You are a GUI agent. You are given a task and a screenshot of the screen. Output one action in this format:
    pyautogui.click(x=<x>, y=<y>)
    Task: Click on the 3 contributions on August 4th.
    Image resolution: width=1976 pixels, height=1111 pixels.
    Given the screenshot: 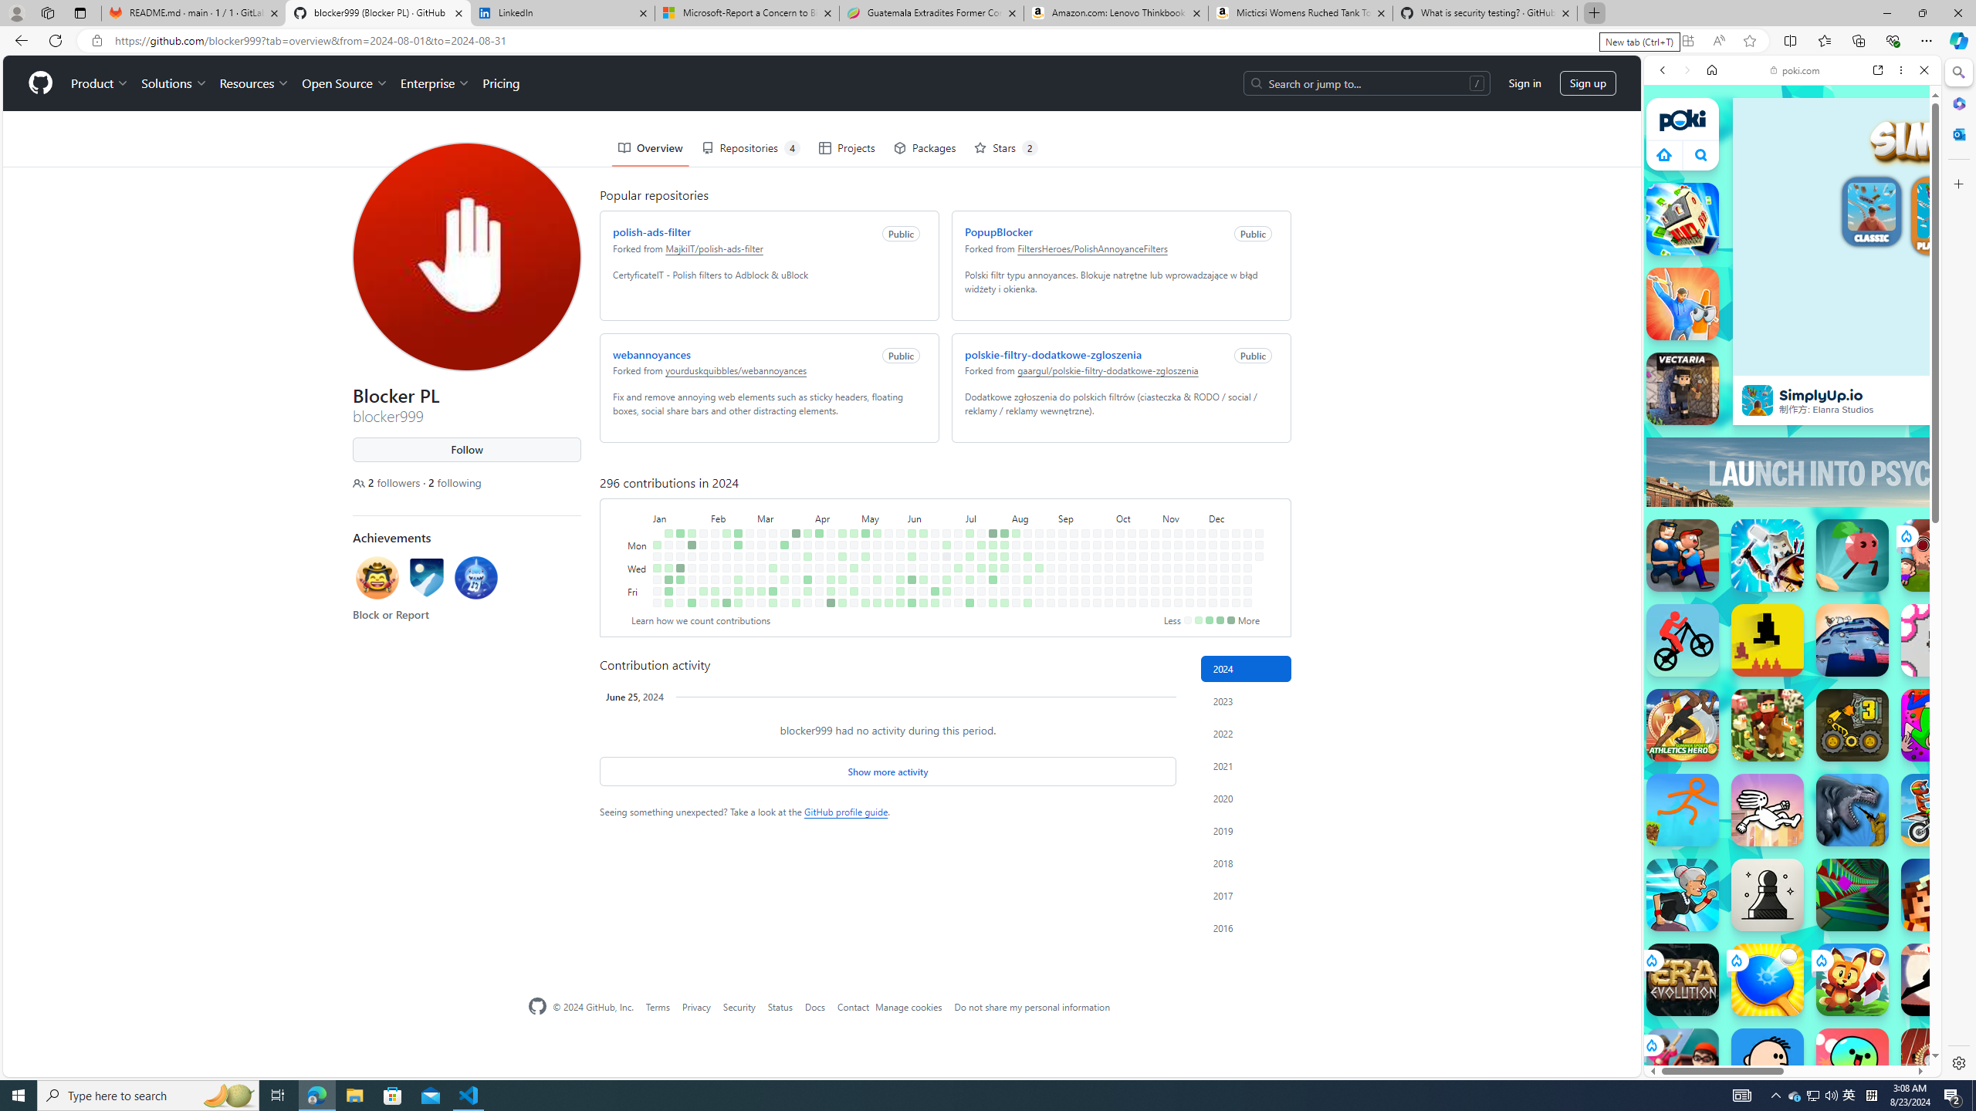 What is the action you would take?
    pyautogui.click(x=1015, y=532)
    